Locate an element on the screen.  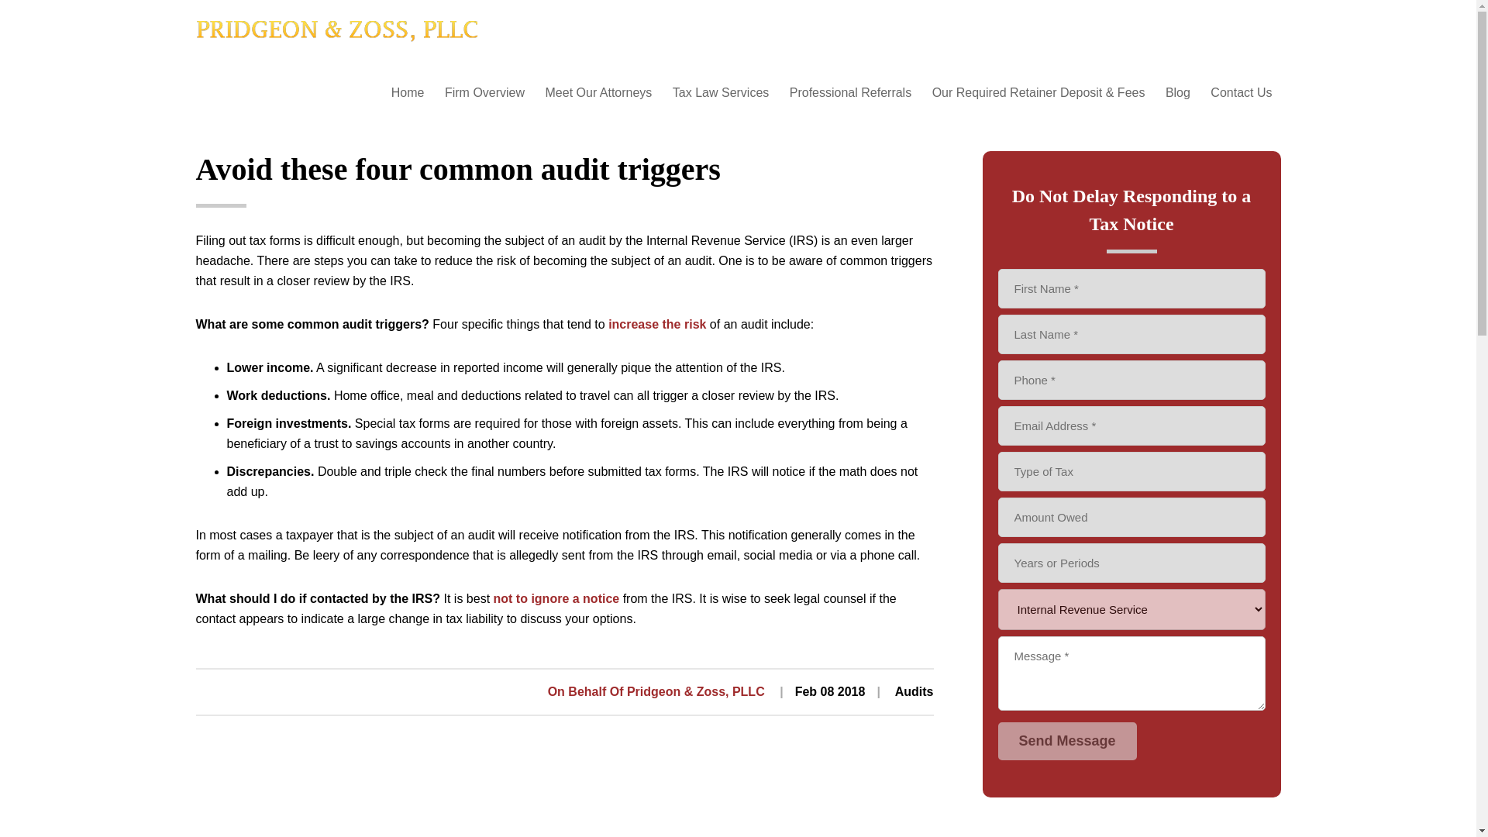
Audits is located at coordinates (914, 691).